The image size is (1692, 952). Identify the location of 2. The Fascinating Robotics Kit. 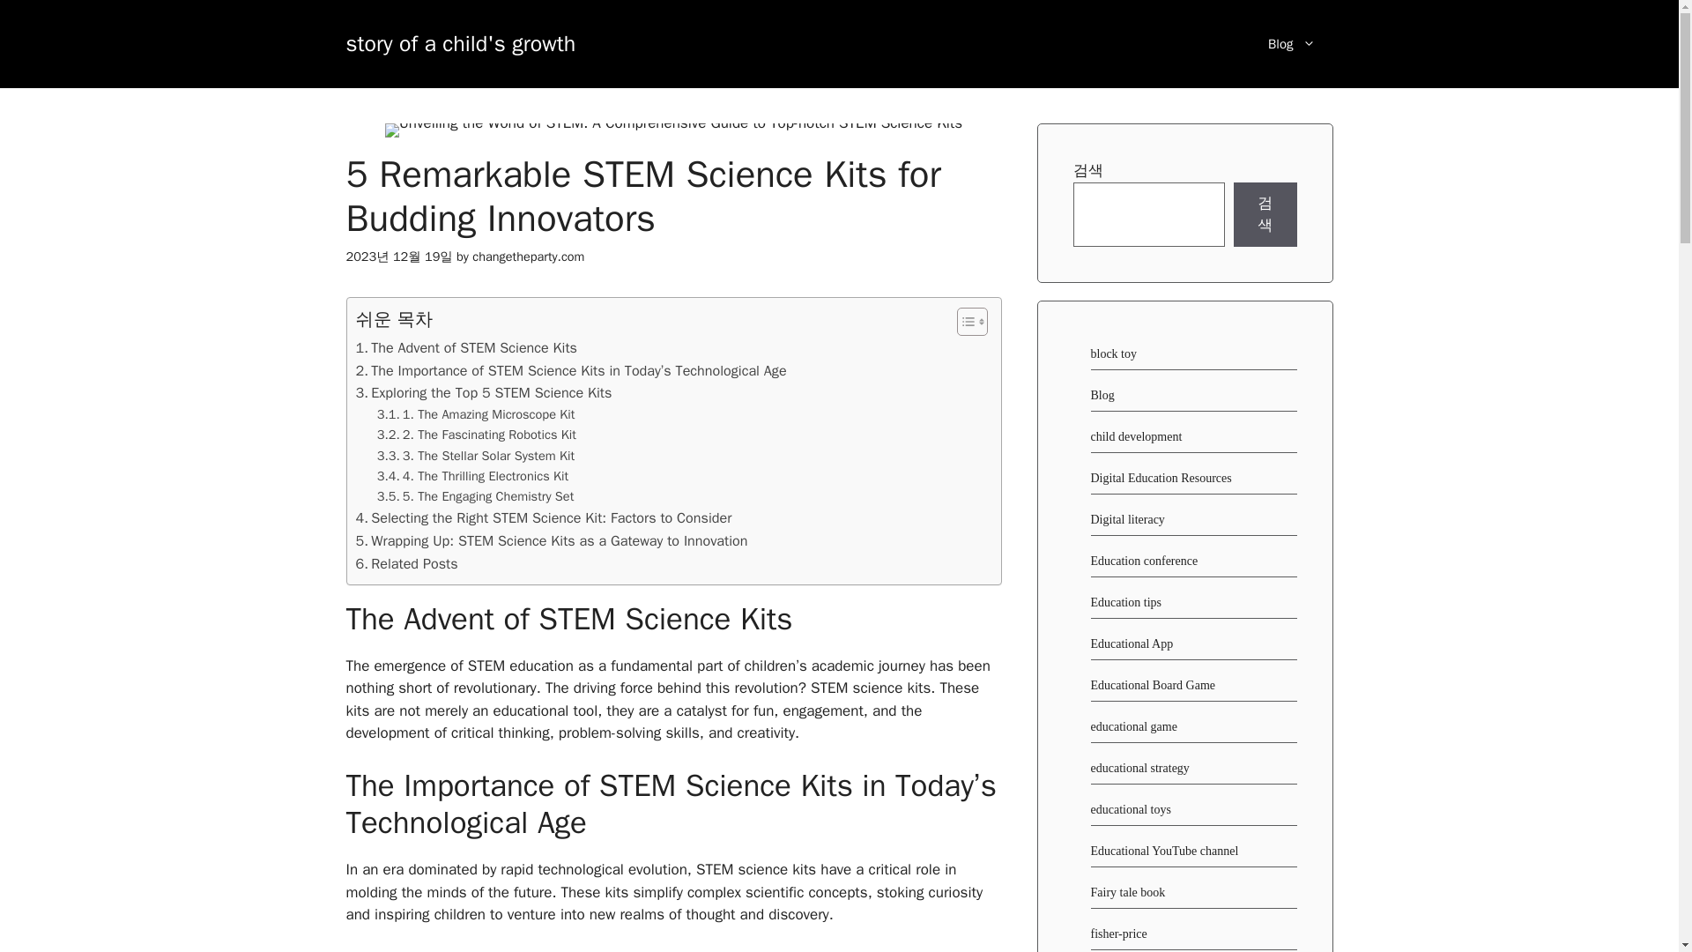
(477, 435).